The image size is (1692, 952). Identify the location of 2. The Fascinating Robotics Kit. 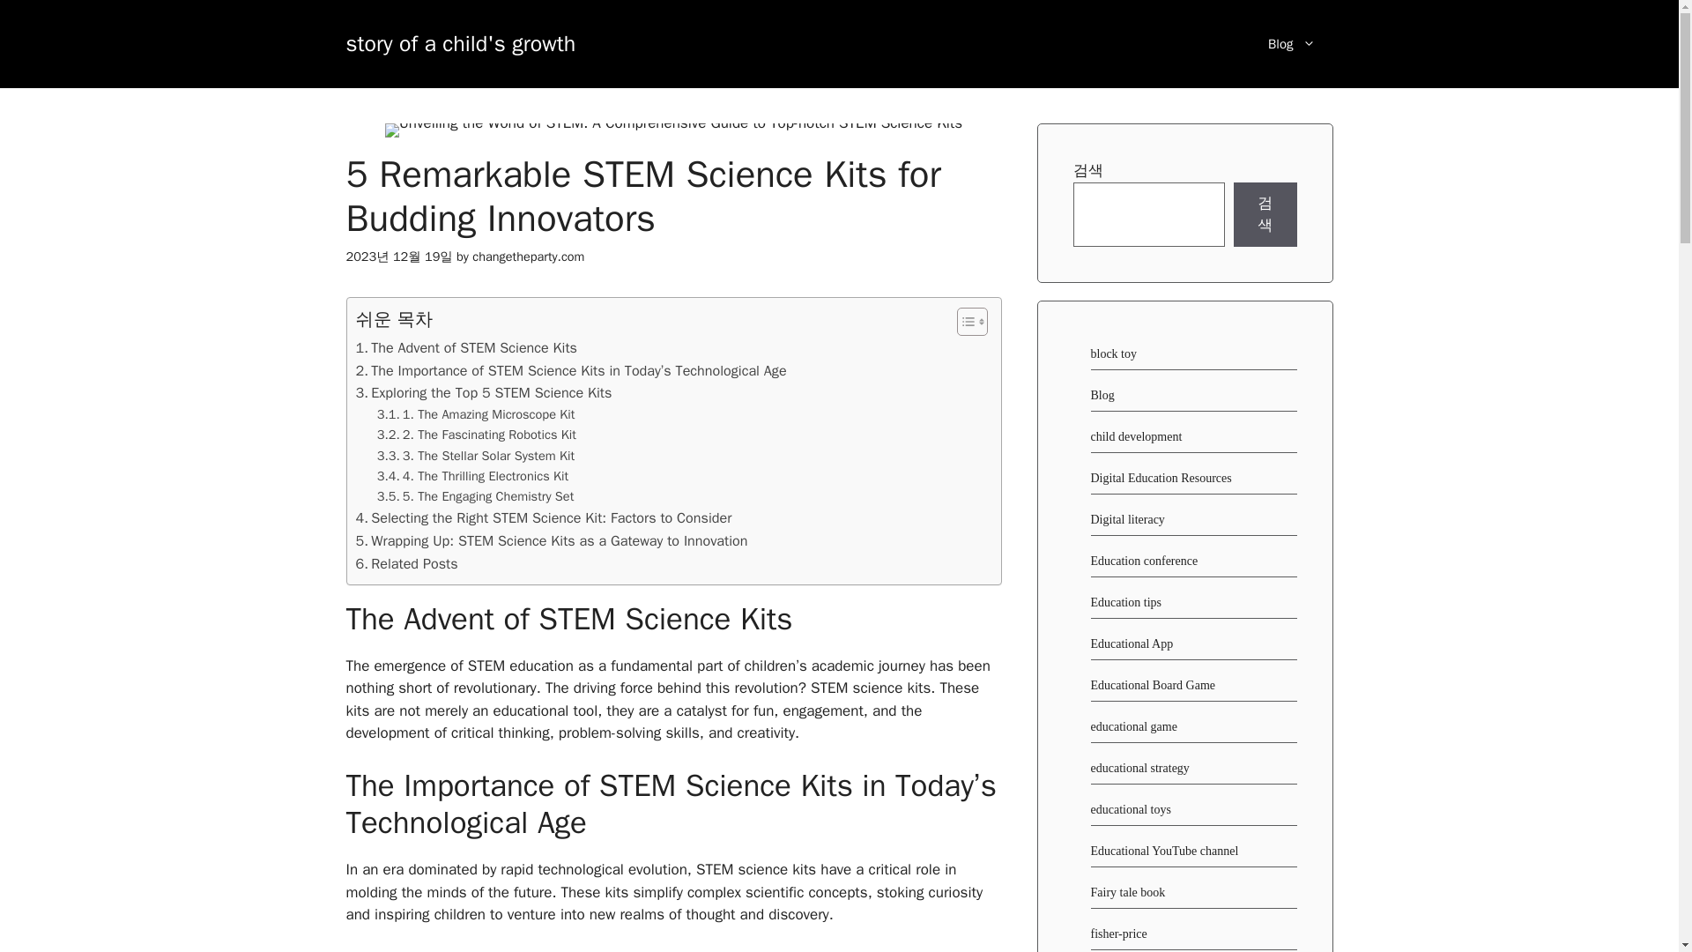
(477, 435).